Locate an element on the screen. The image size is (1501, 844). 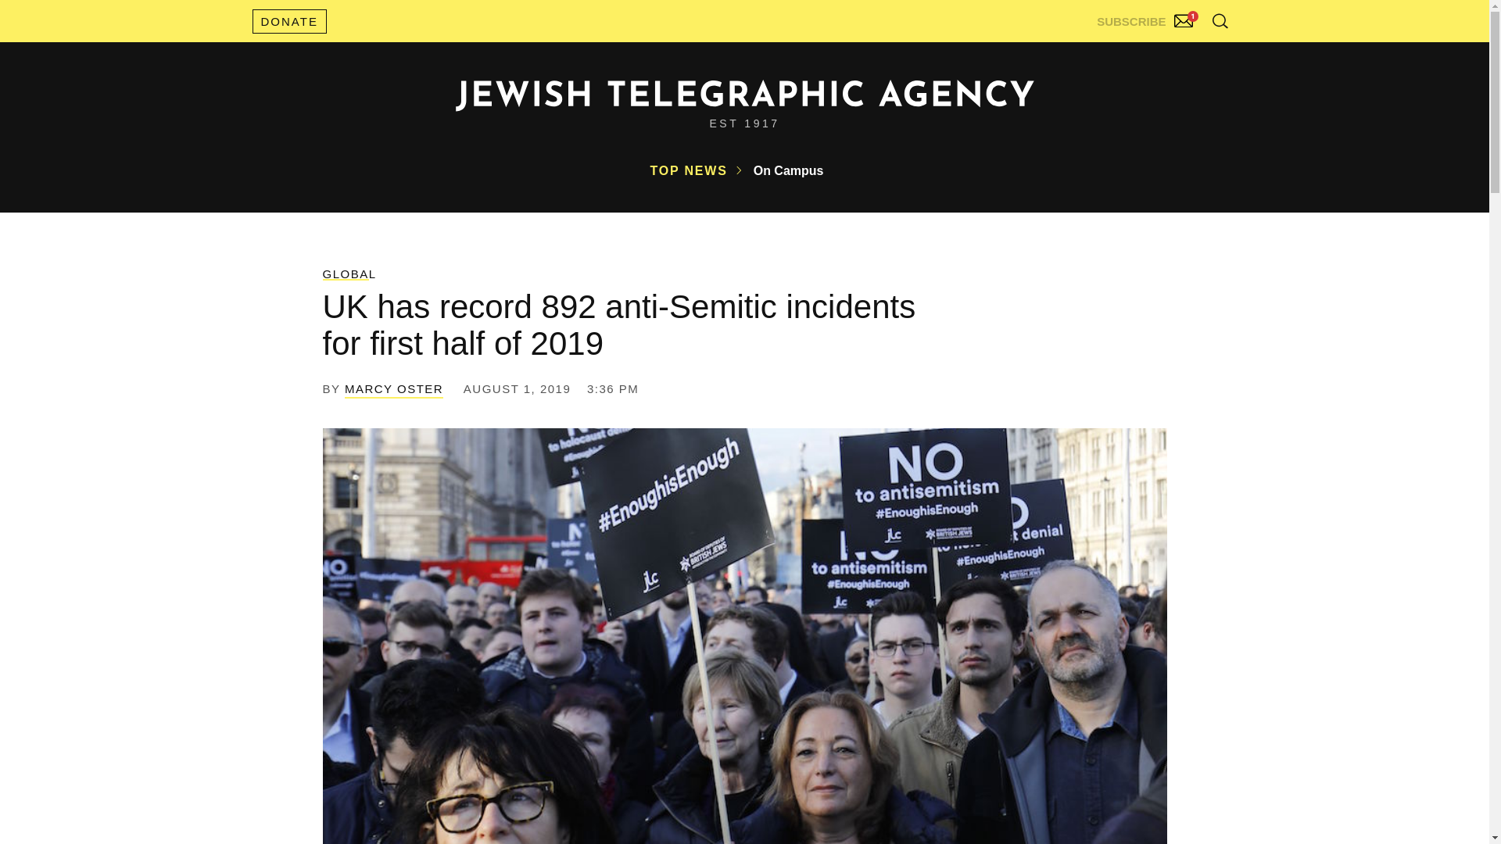
Search is located at coordinates (1180, 55).